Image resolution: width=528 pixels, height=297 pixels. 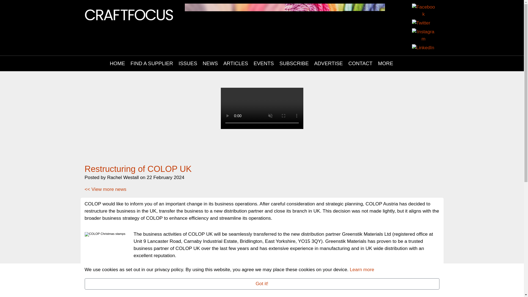 I want to click on search, so click(x=406, y=64).